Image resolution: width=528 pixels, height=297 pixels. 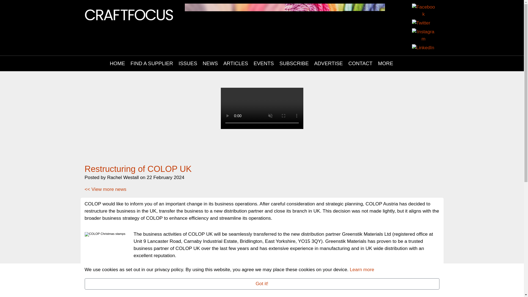 I want to click on search, so click(x=406, y=64).